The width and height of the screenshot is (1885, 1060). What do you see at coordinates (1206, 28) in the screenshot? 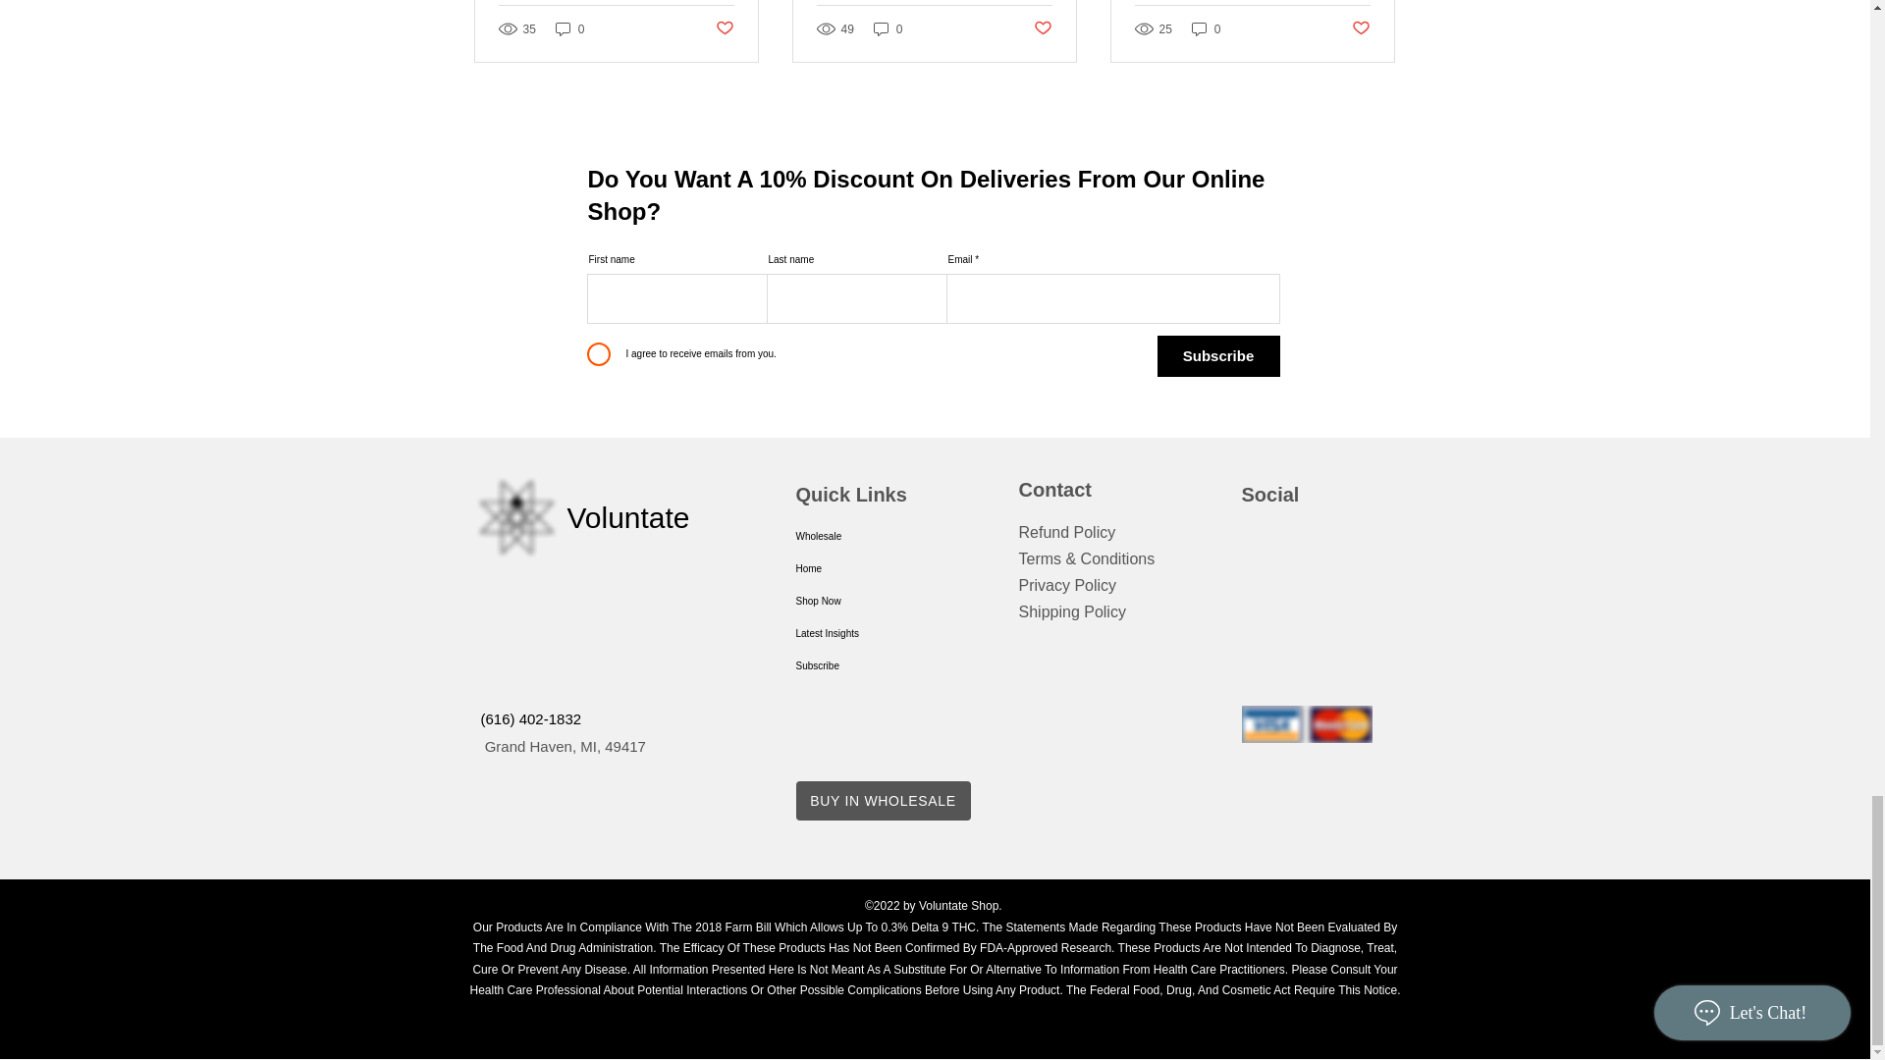
I see `0` at bounding box center [1206, 28].